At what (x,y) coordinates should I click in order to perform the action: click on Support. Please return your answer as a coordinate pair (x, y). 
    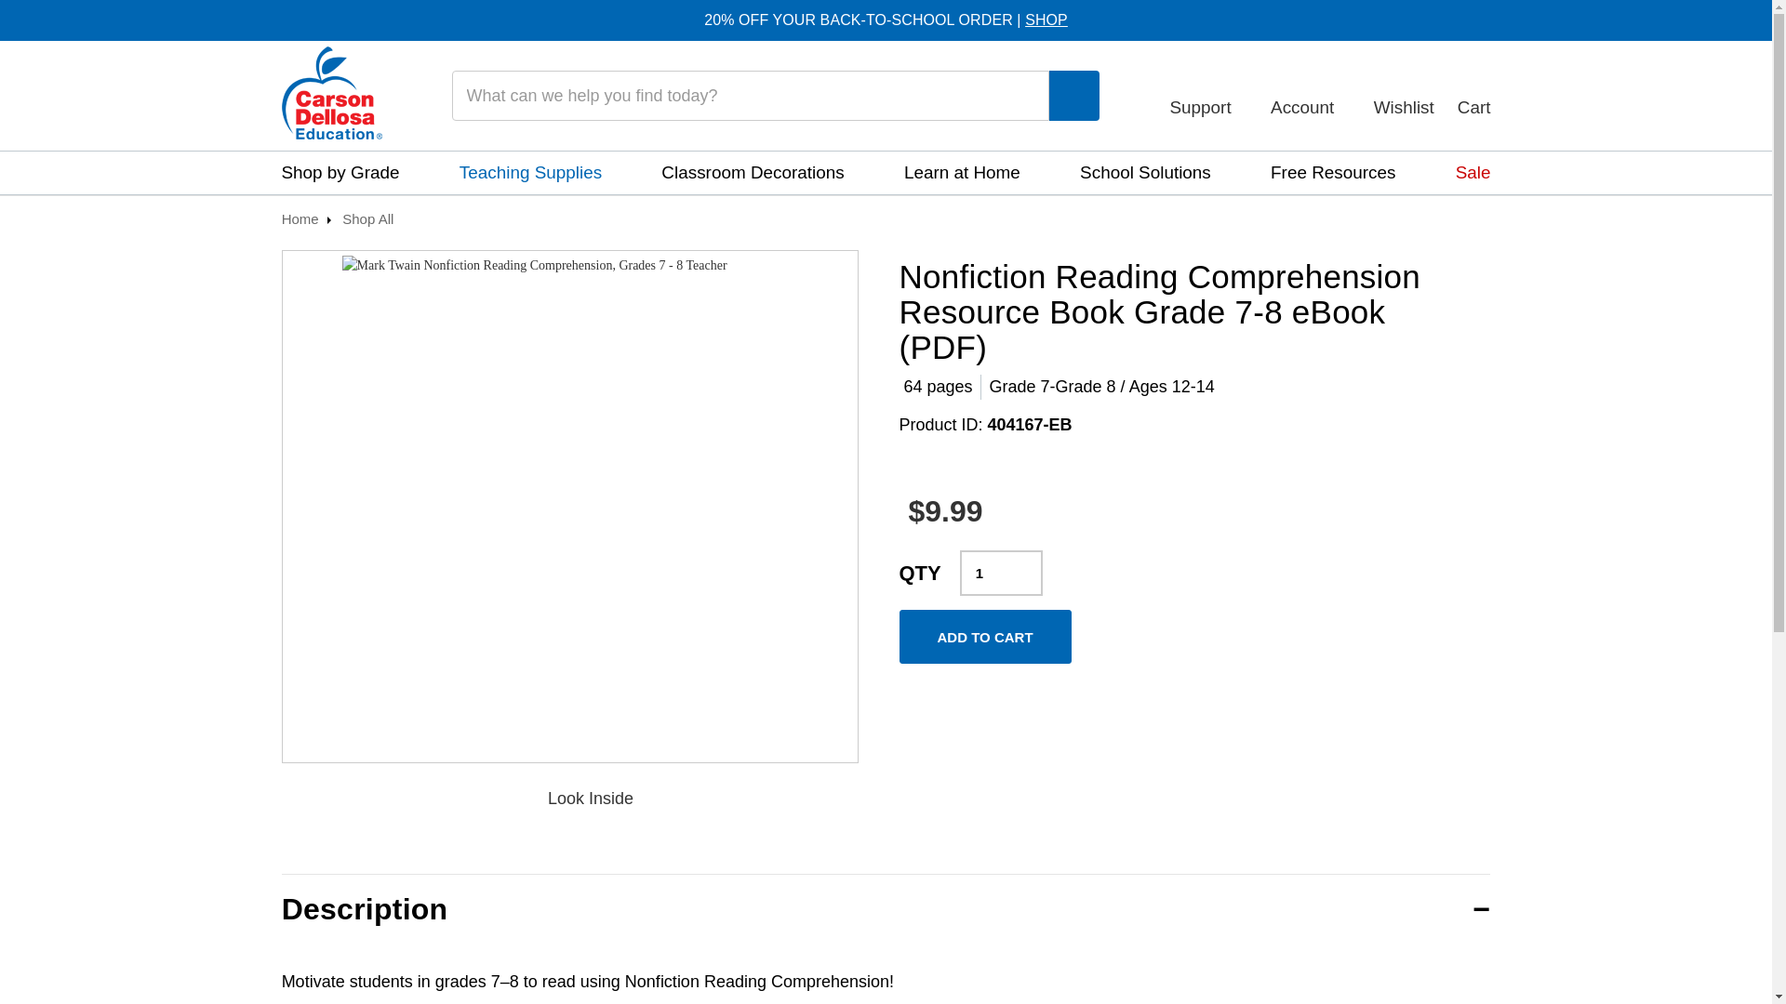
    Looking at the image, I should click on (1207, 95).